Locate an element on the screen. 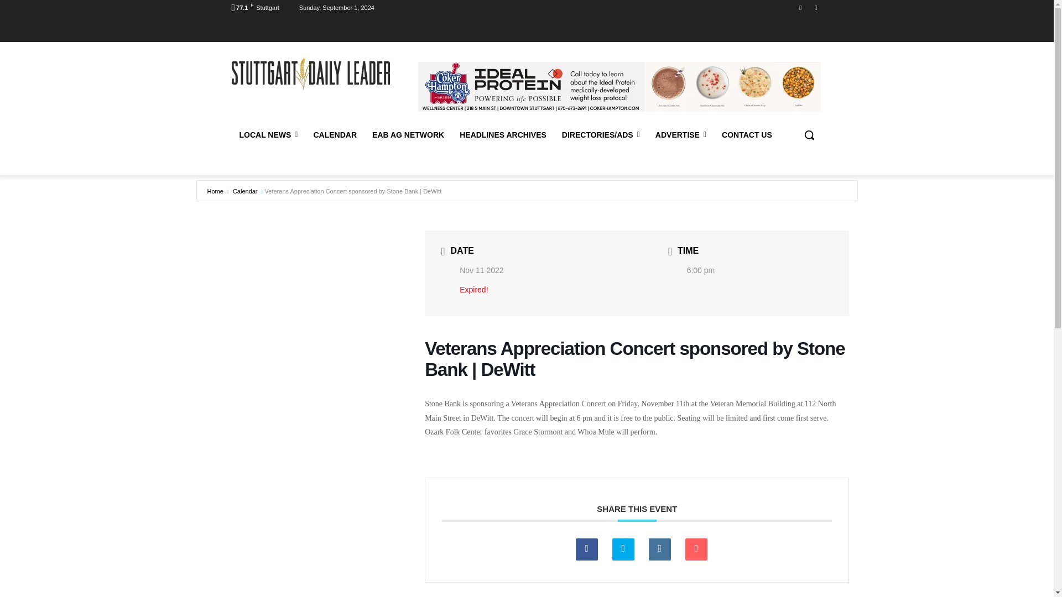 The width and height of the screenshot is (1062, 597). Share on Facebook is located at coordinates (586, 549).